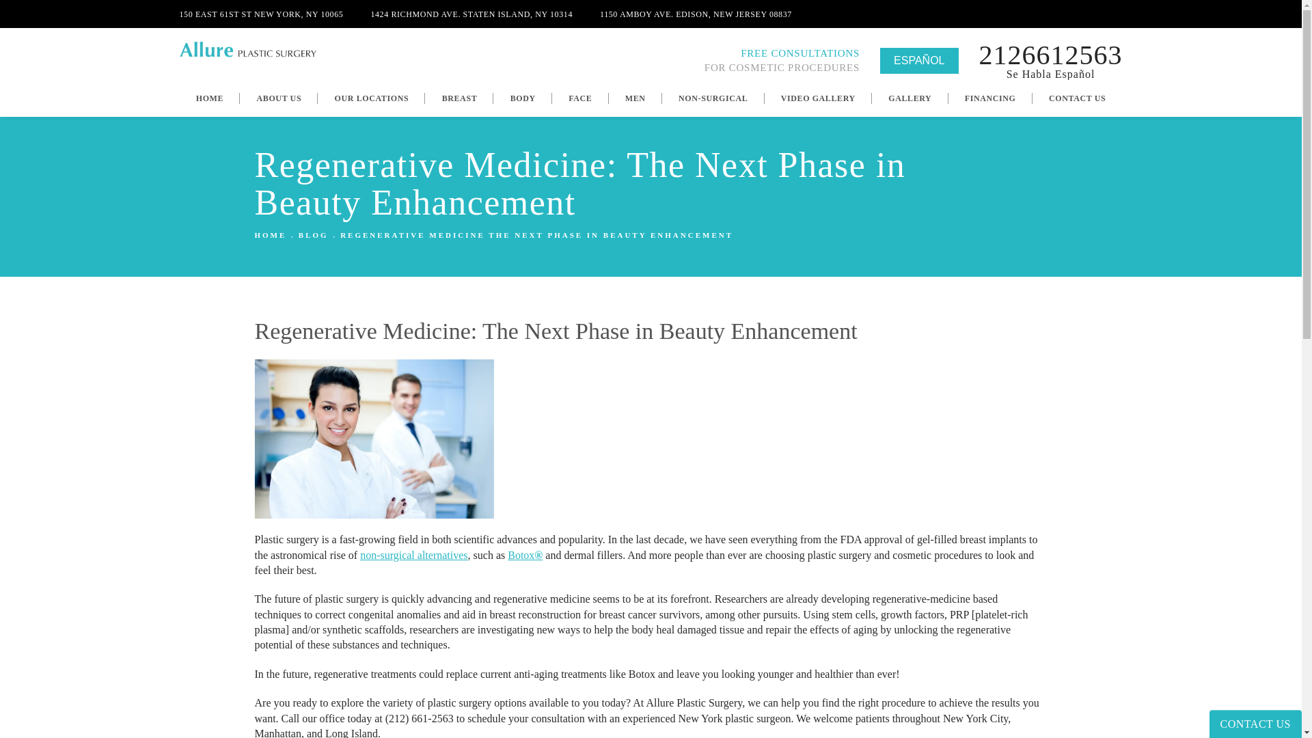  I want to click on Allure Plastic Surgery on Twitter, so click(1058, 14).